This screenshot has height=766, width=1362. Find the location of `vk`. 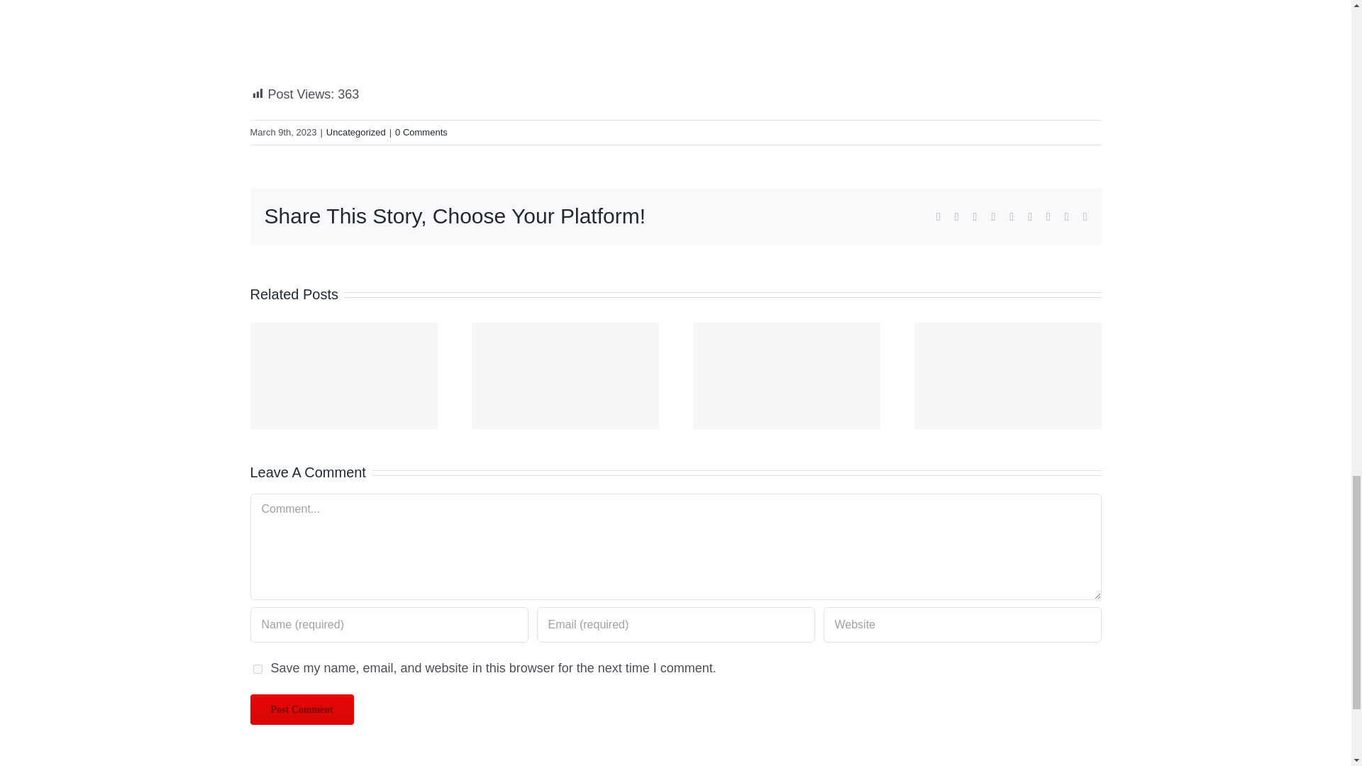

vk is located at coordinates (1067, 217).